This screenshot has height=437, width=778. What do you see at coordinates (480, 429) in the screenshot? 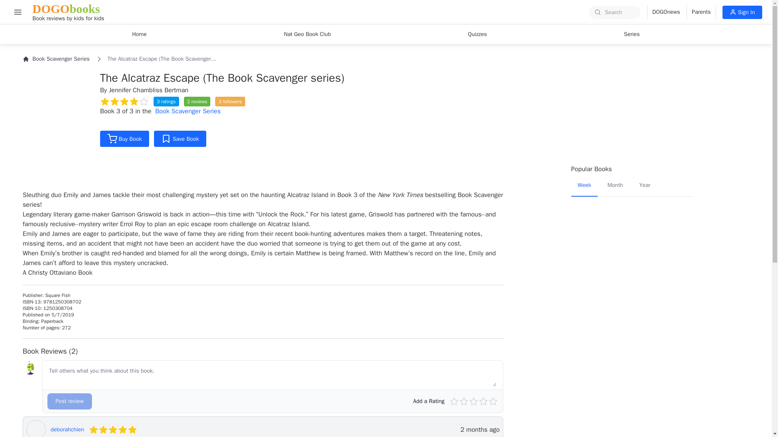
I see `June 4, 2024` at bounding box center [480, 429].